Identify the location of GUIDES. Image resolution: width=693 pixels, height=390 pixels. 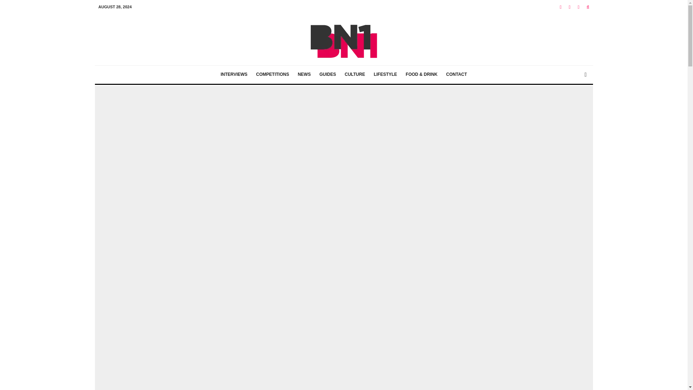
(328, 75).